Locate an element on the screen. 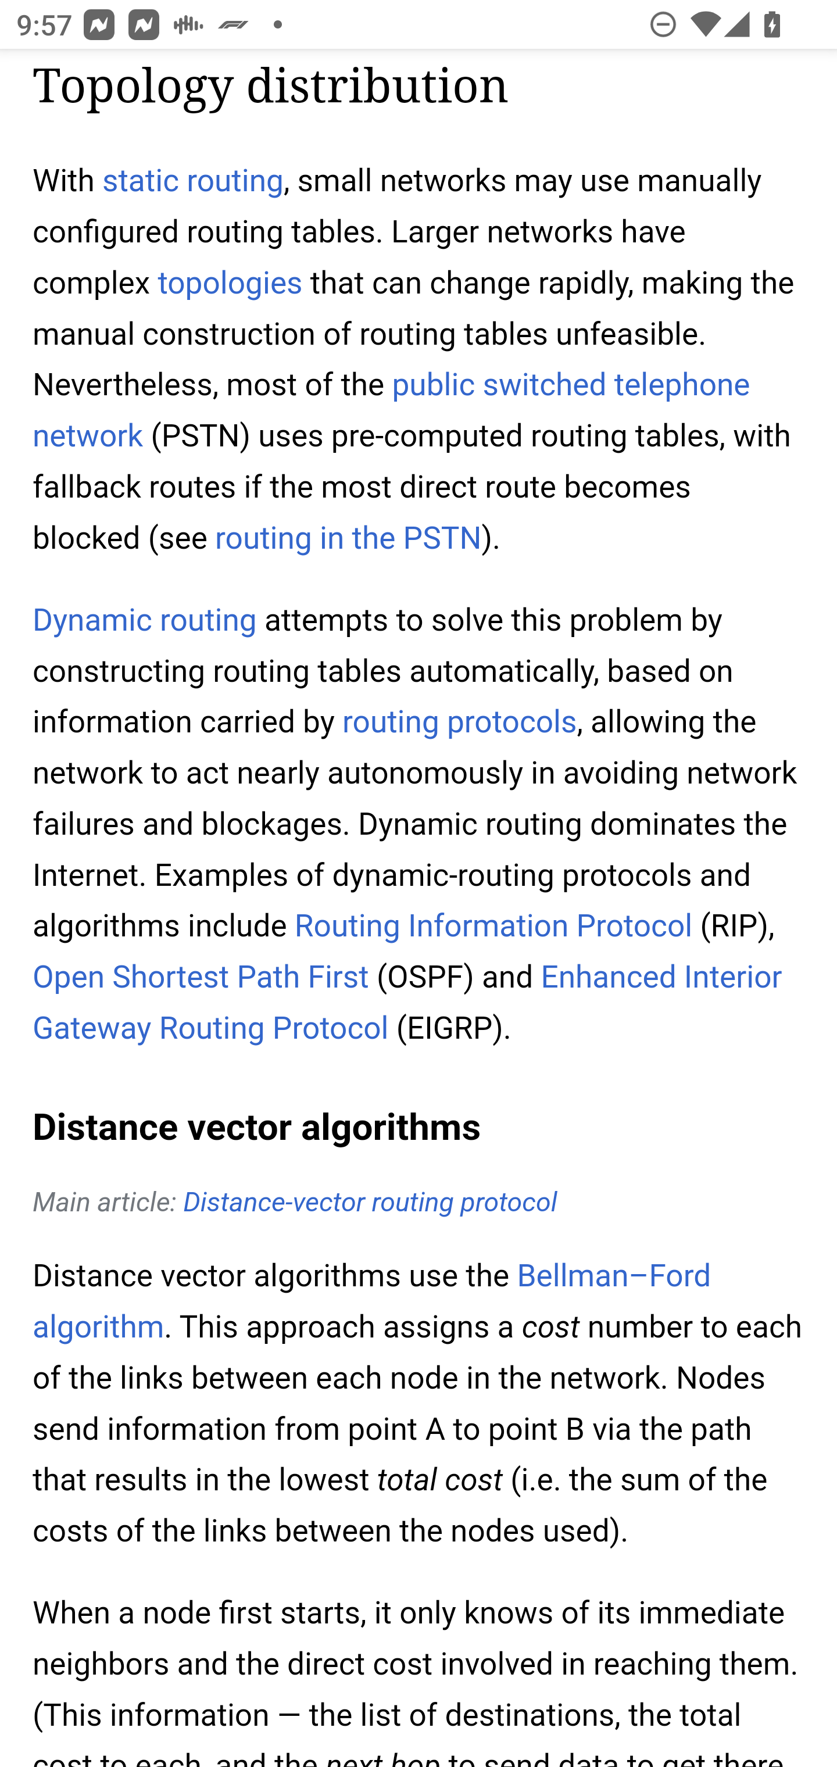 This screenshot has width=837, height=1767. routing protocols is located at coordinates (459, 722).